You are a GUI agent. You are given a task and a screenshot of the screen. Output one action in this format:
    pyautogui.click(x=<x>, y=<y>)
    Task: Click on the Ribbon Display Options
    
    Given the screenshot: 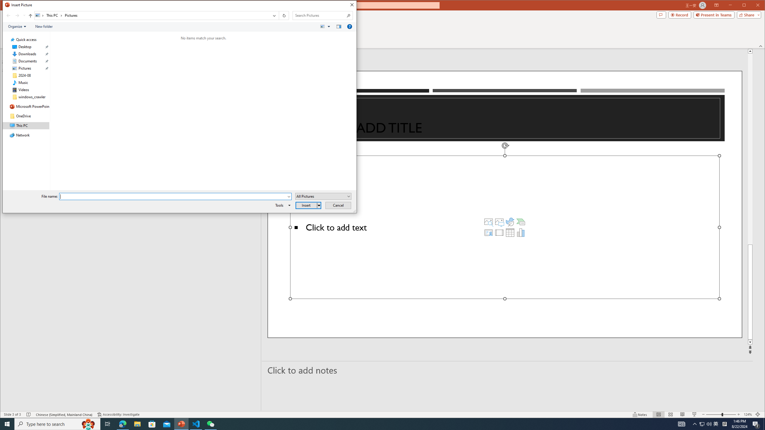 What is the action you would take?
    pyautogui.click(x=702, y=424)
    